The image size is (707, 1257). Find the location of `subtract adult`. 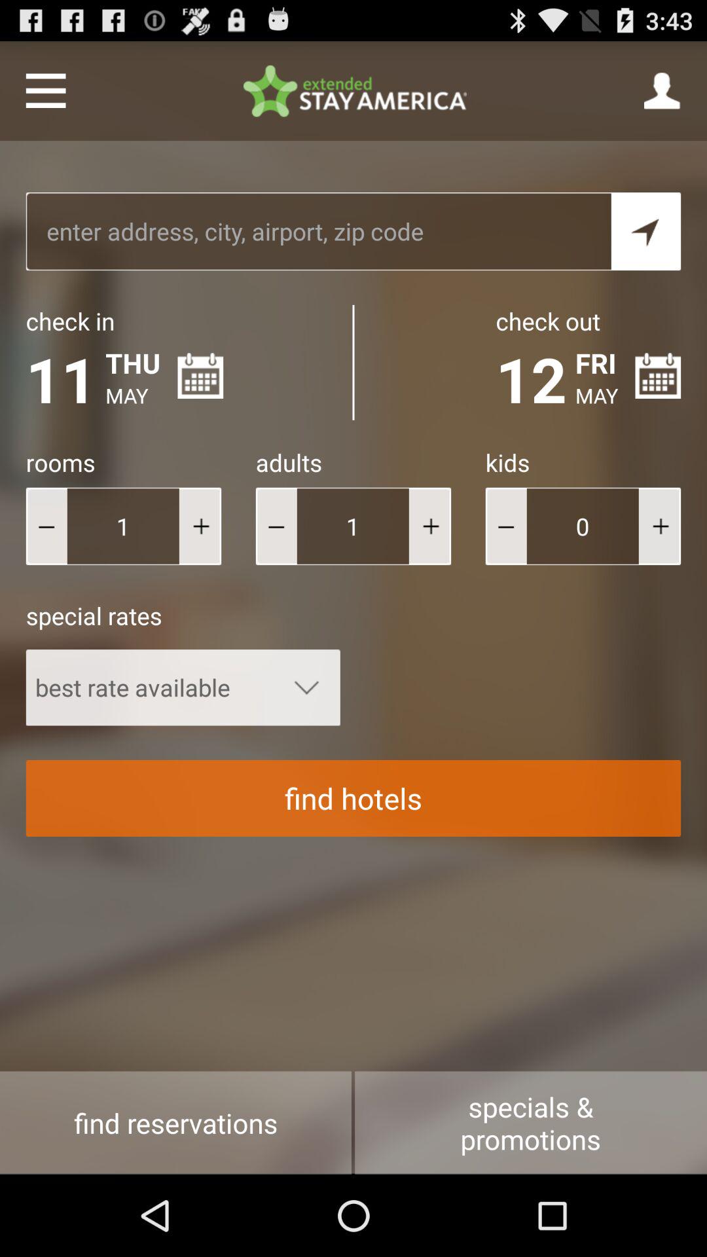

subtract adult is located at coordinates (276, 526).